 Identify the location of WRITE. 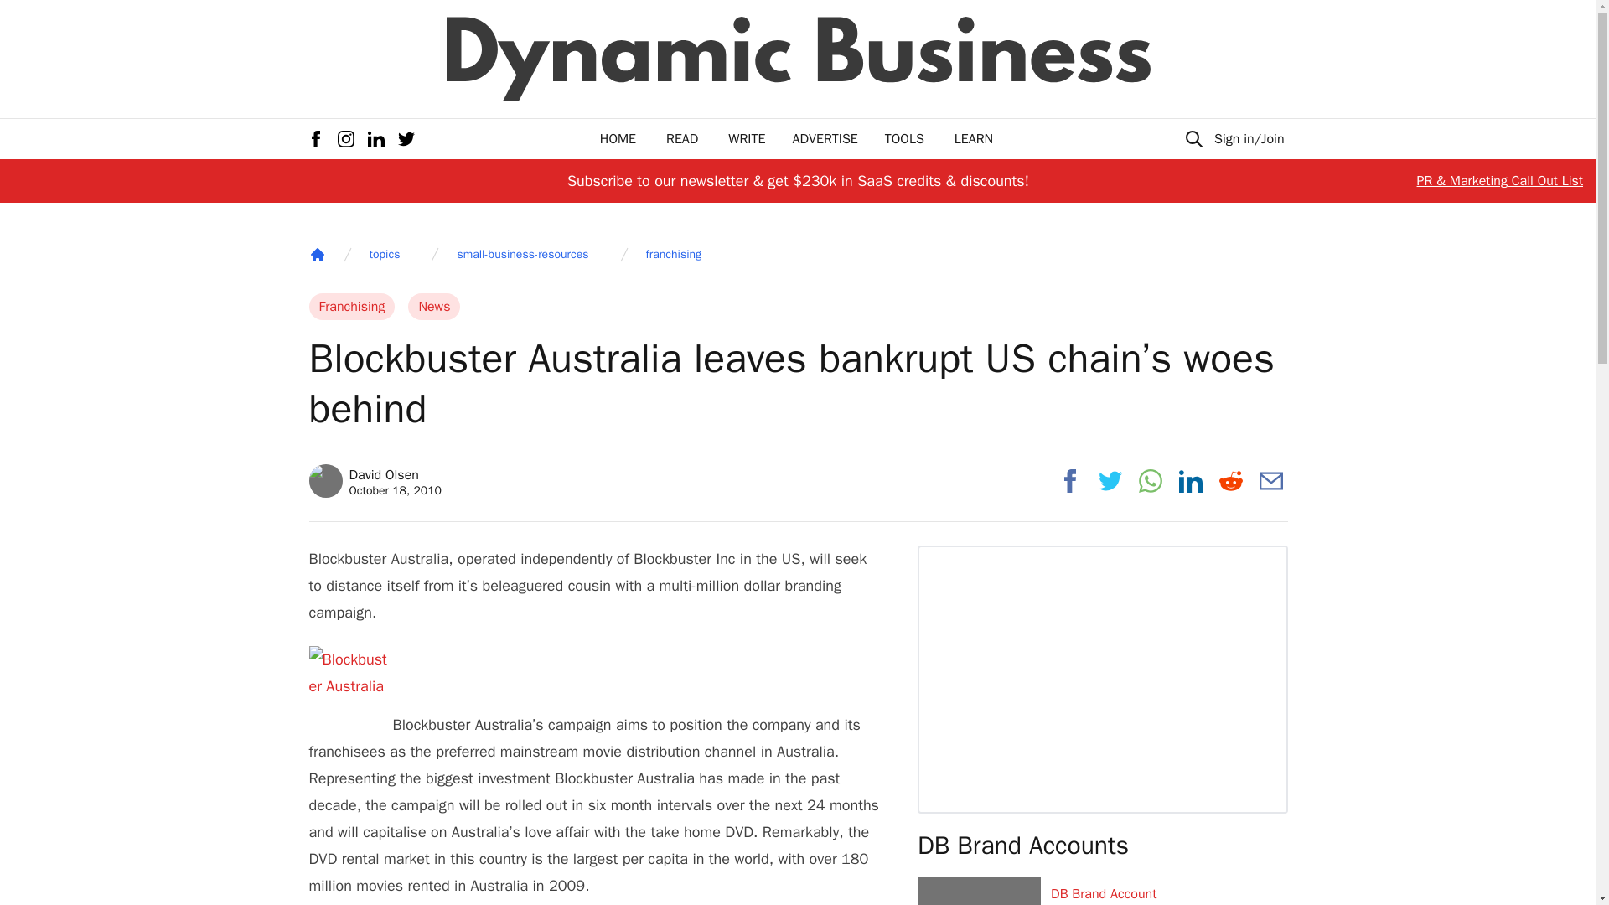
(747, 139).